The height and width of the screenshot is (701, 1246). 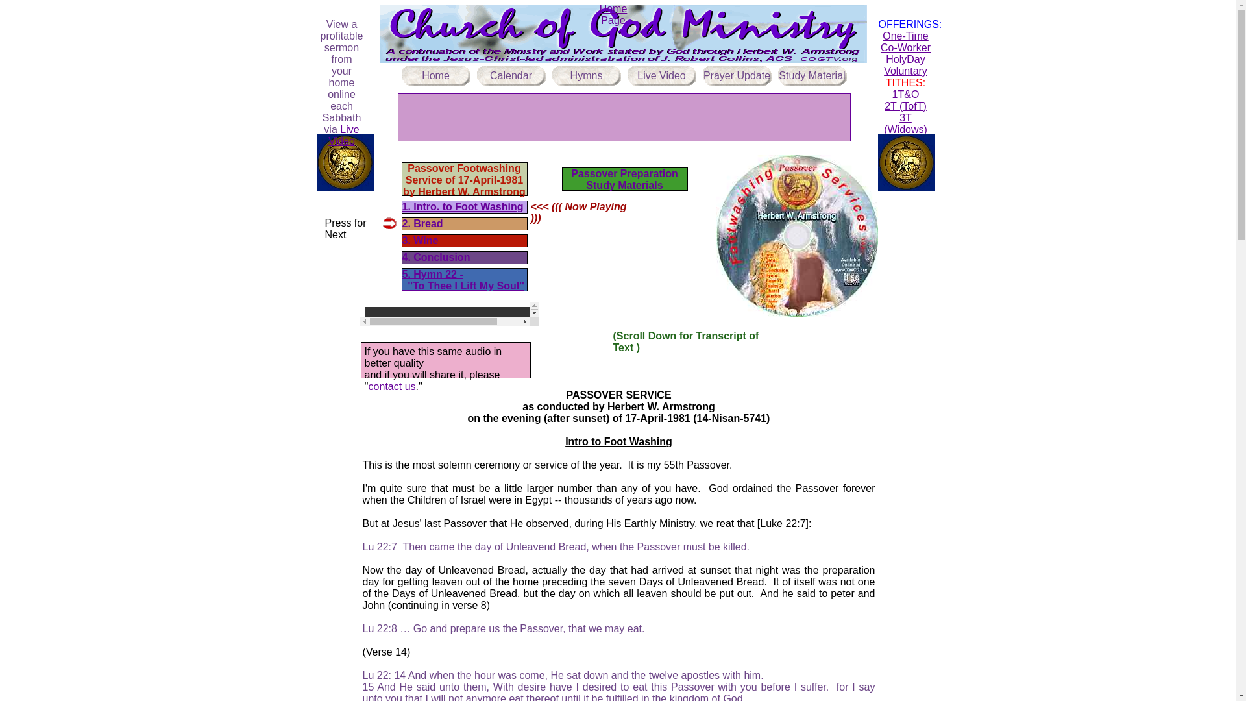 What do you see at coordinates (343, 135) in the screenshot?
I see `Live Video` at bounding box center [343, 135].